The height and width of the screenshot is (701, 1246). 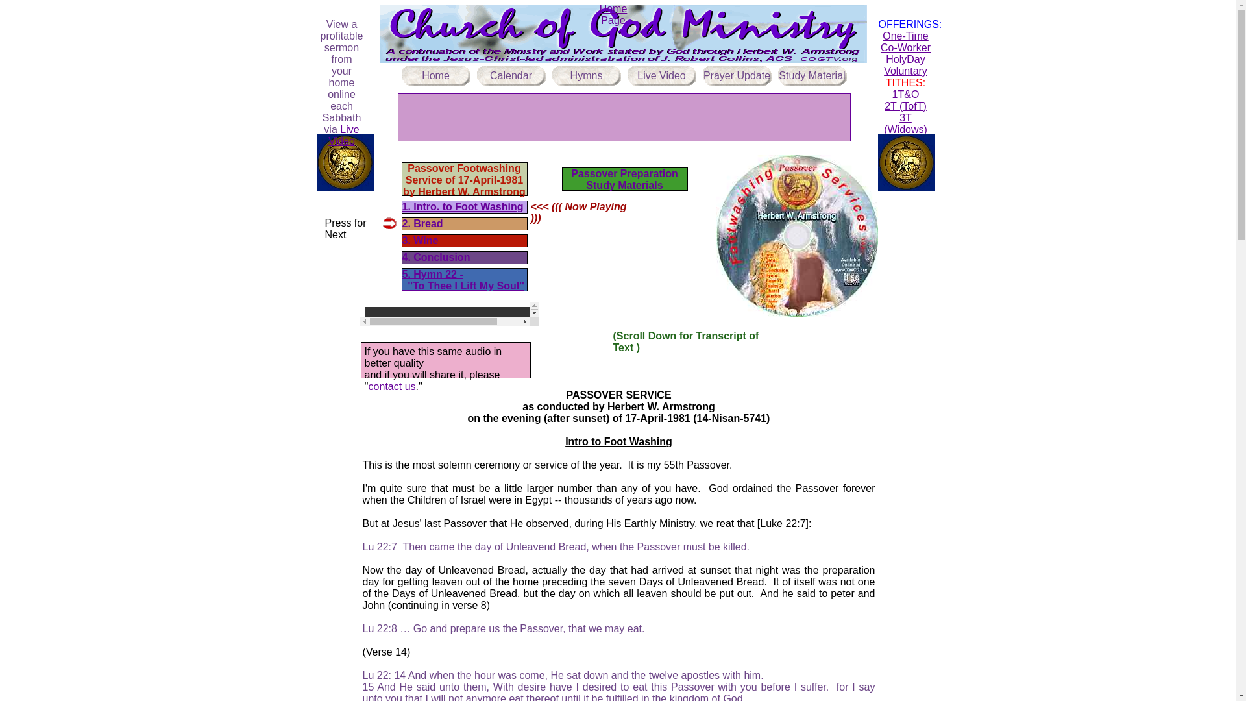 What do you see at coordinates (343, 135) in the screenshot?
I see `Live Video` at bounding box center [343, 135].